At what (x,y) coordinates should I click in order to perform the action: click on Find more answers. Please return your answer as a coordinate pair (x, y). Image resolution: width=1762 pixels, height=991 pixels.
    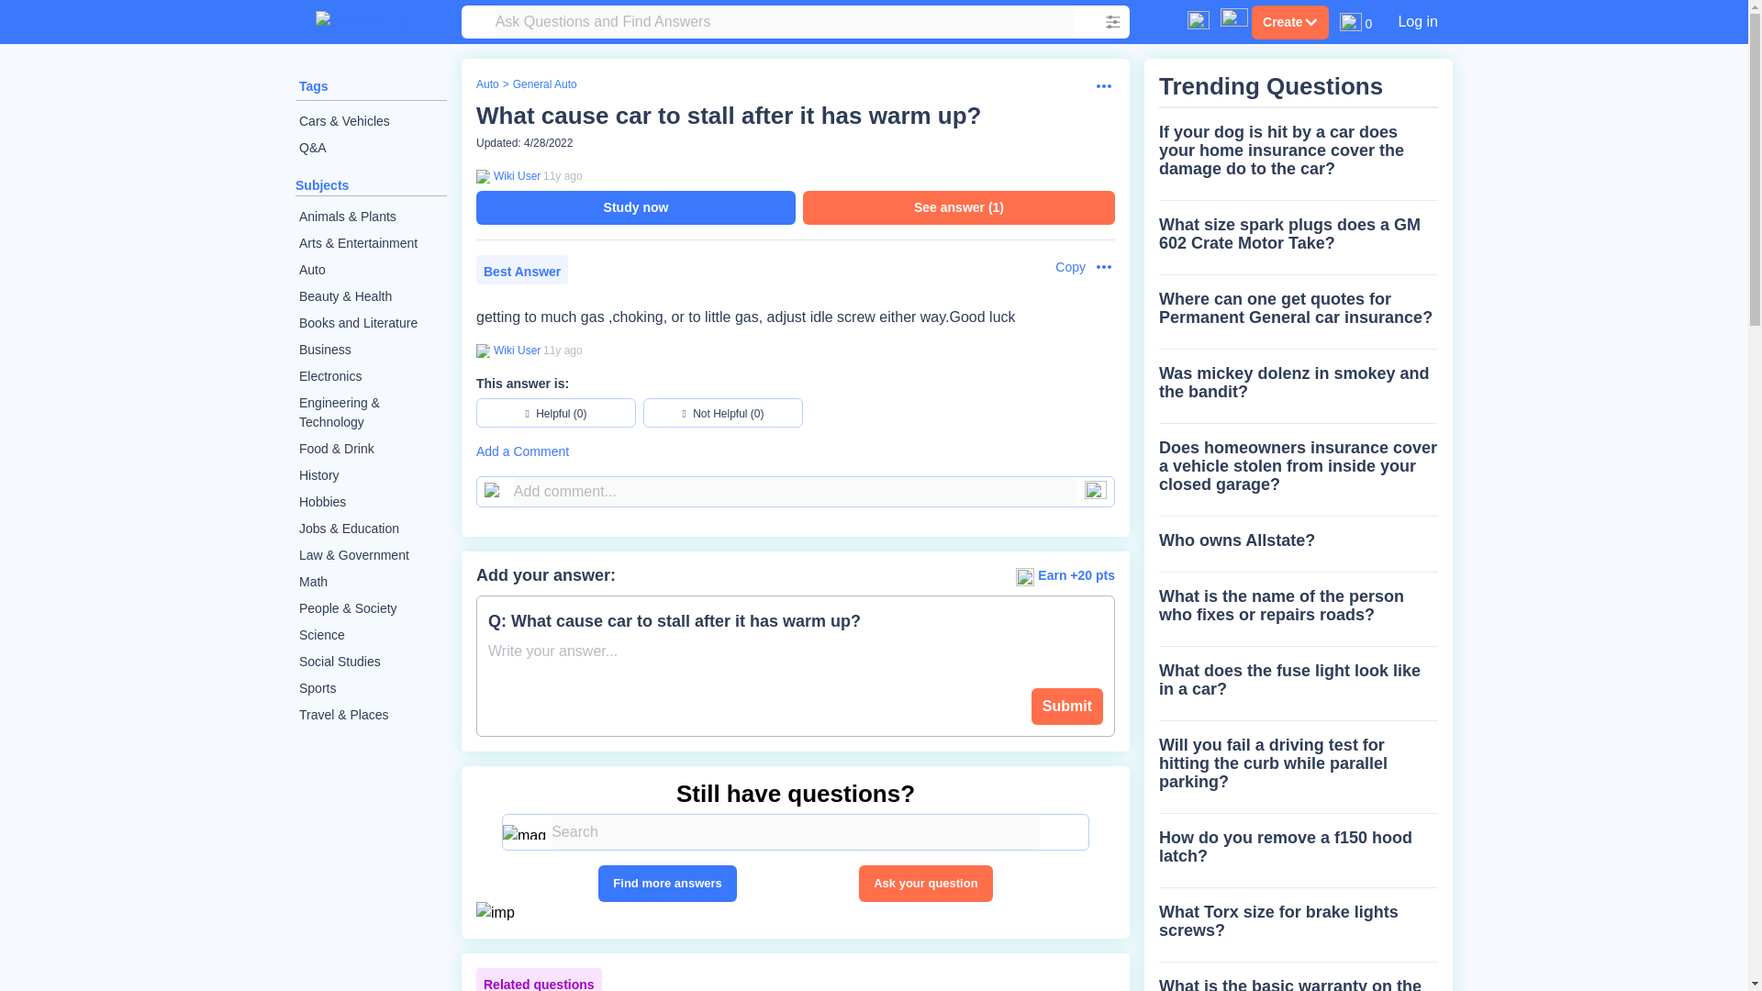
    Looking at the image, I should click on (667, 883).